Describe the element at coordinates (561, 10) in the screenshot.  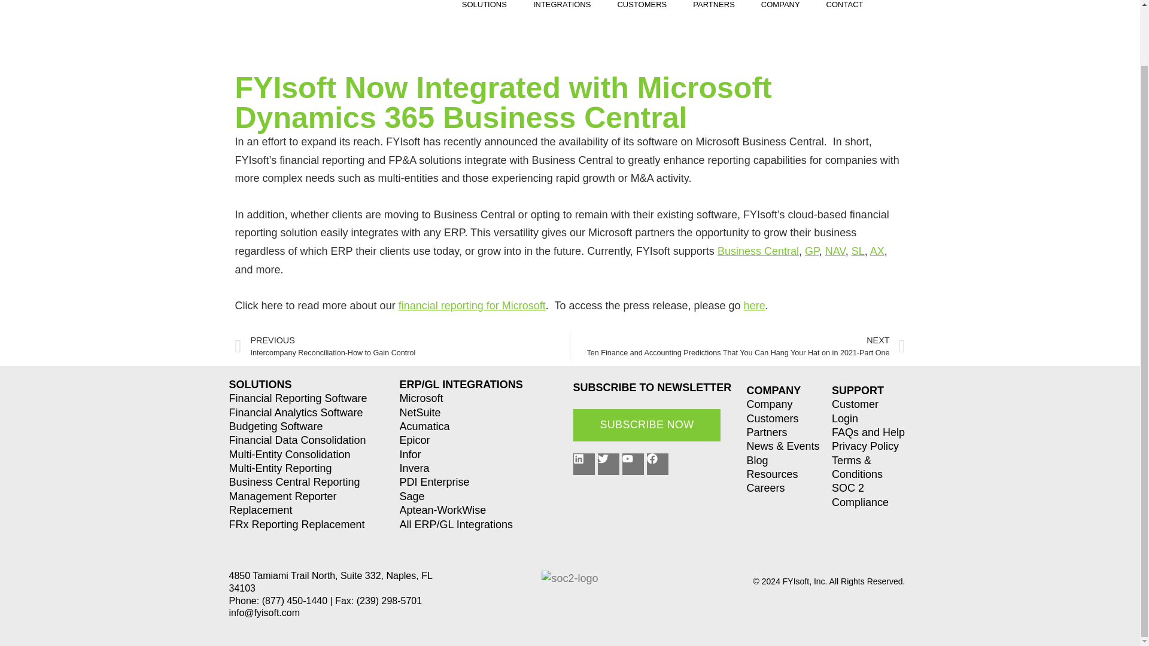
I see `INTEGRATIONS` at that location.